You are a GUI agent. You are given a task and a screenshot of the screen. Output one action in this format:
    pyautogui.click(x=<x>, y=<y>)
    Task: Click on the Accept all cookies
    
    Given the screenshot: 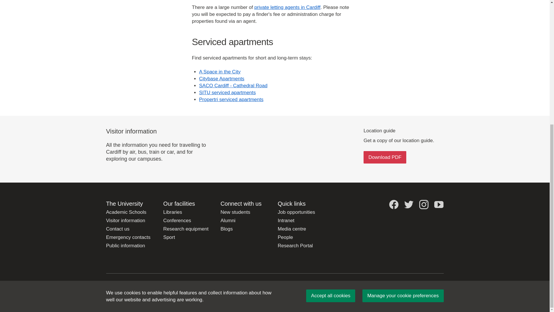 What is the action you would take?
    pyautogui.click(x=331, y=91)
    